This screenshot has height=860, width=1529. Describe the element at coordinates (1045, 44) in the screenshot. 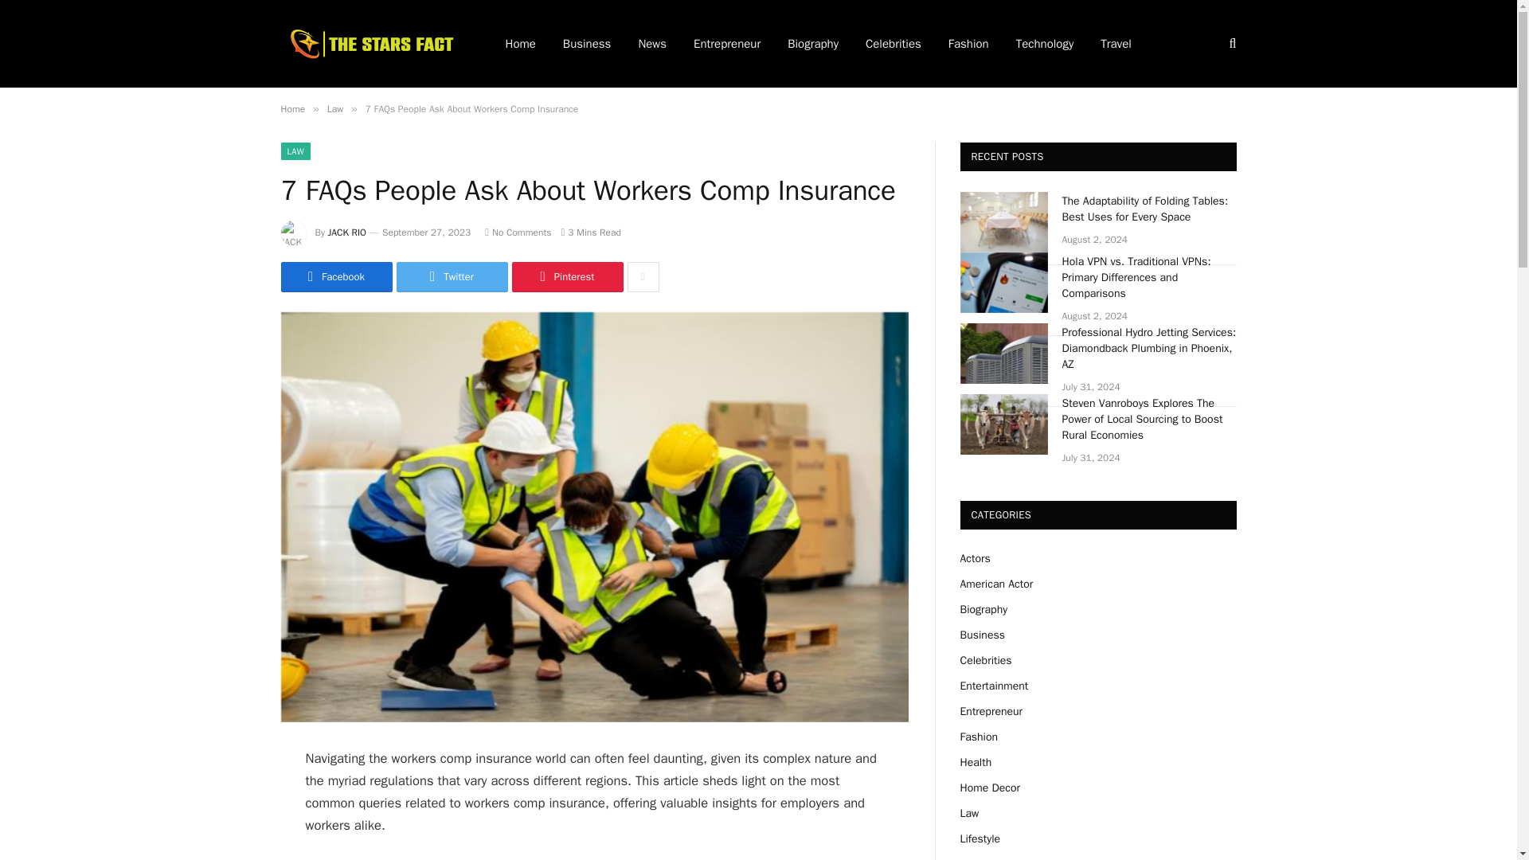

I see `Technology` at that location.